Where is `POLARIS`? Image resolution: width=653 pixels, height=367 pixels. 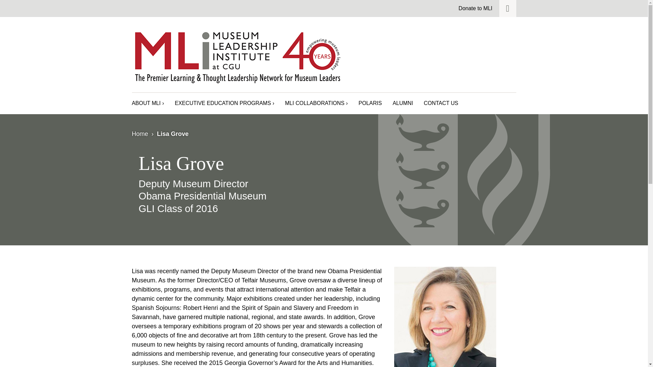 POLARIS is located at coordinates (370, 103).